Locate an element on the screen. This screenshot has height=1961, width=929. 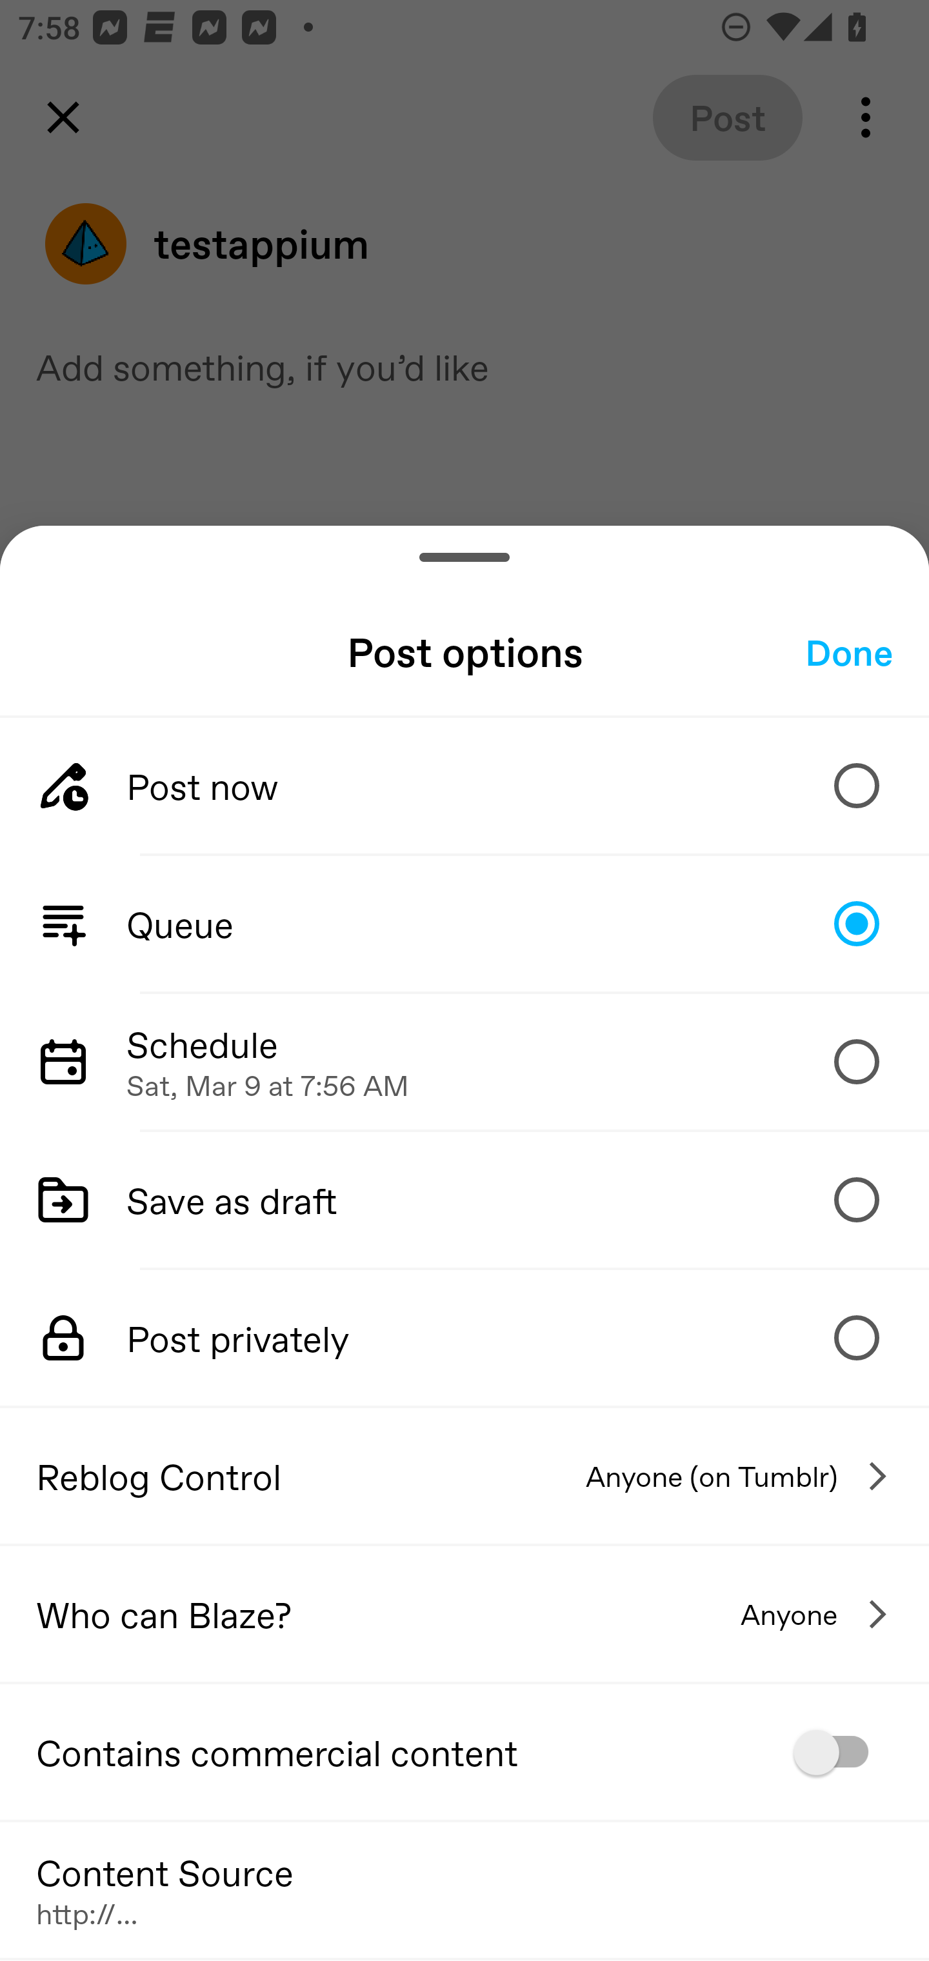
Content Source http://… is located at coordinates (464, 1889).